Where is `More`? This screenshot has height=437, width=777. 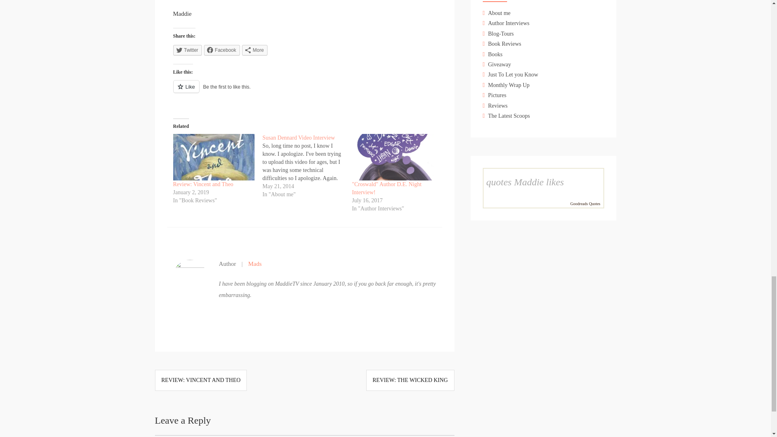
More is located at coordinates (254, 50).